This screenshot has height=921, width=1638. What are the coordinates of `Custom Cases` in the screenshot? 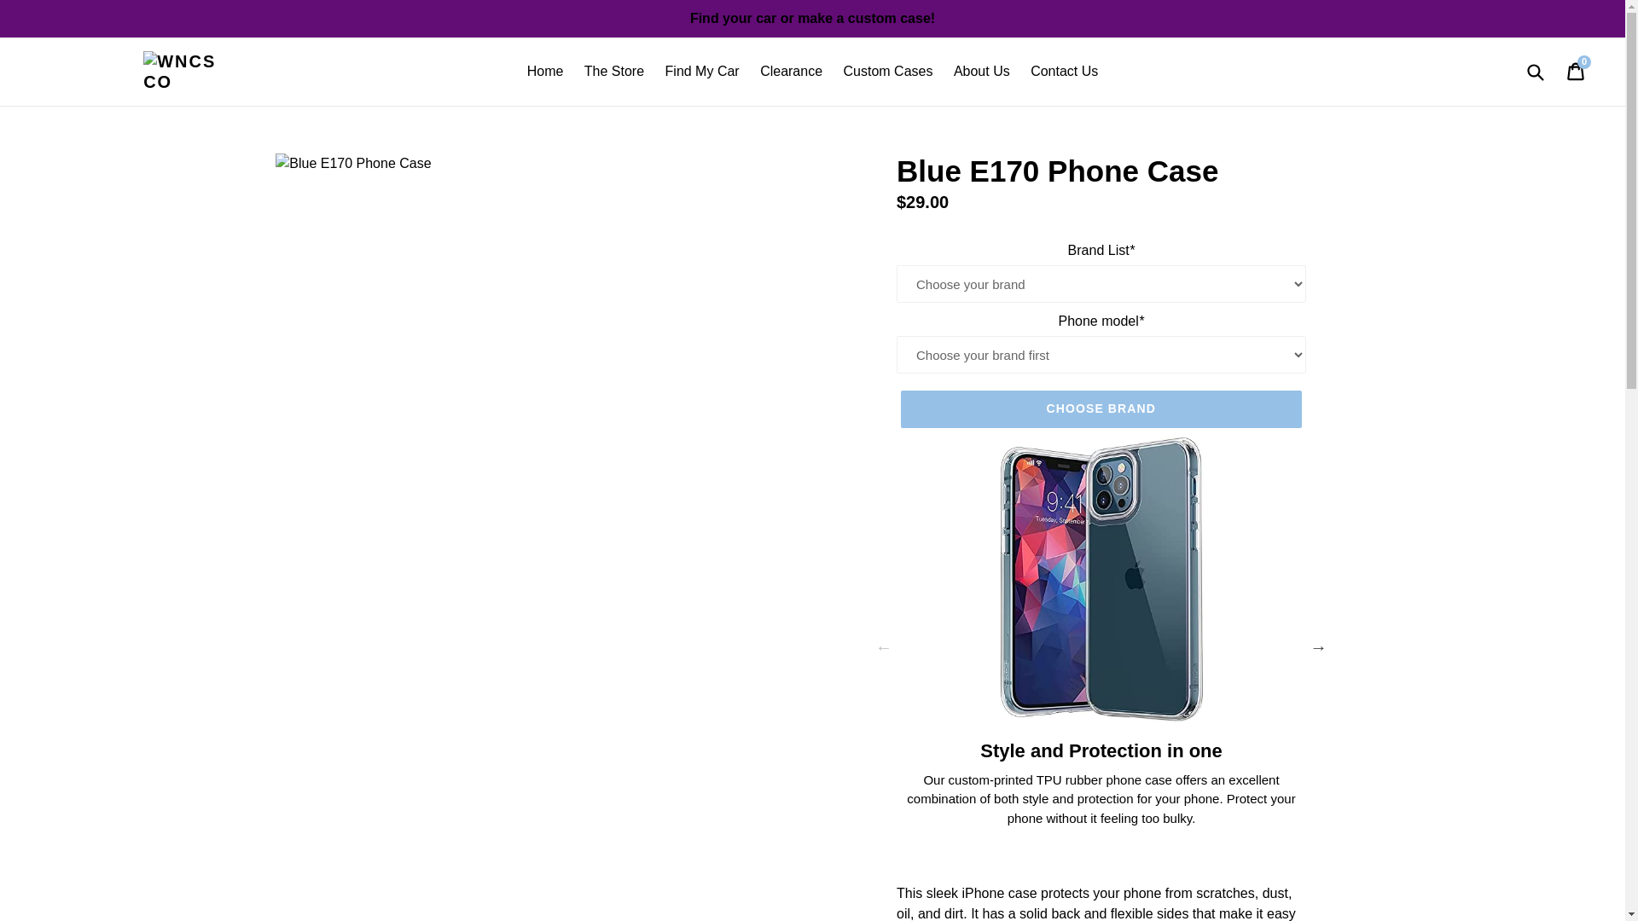 It's located at (889, 72).